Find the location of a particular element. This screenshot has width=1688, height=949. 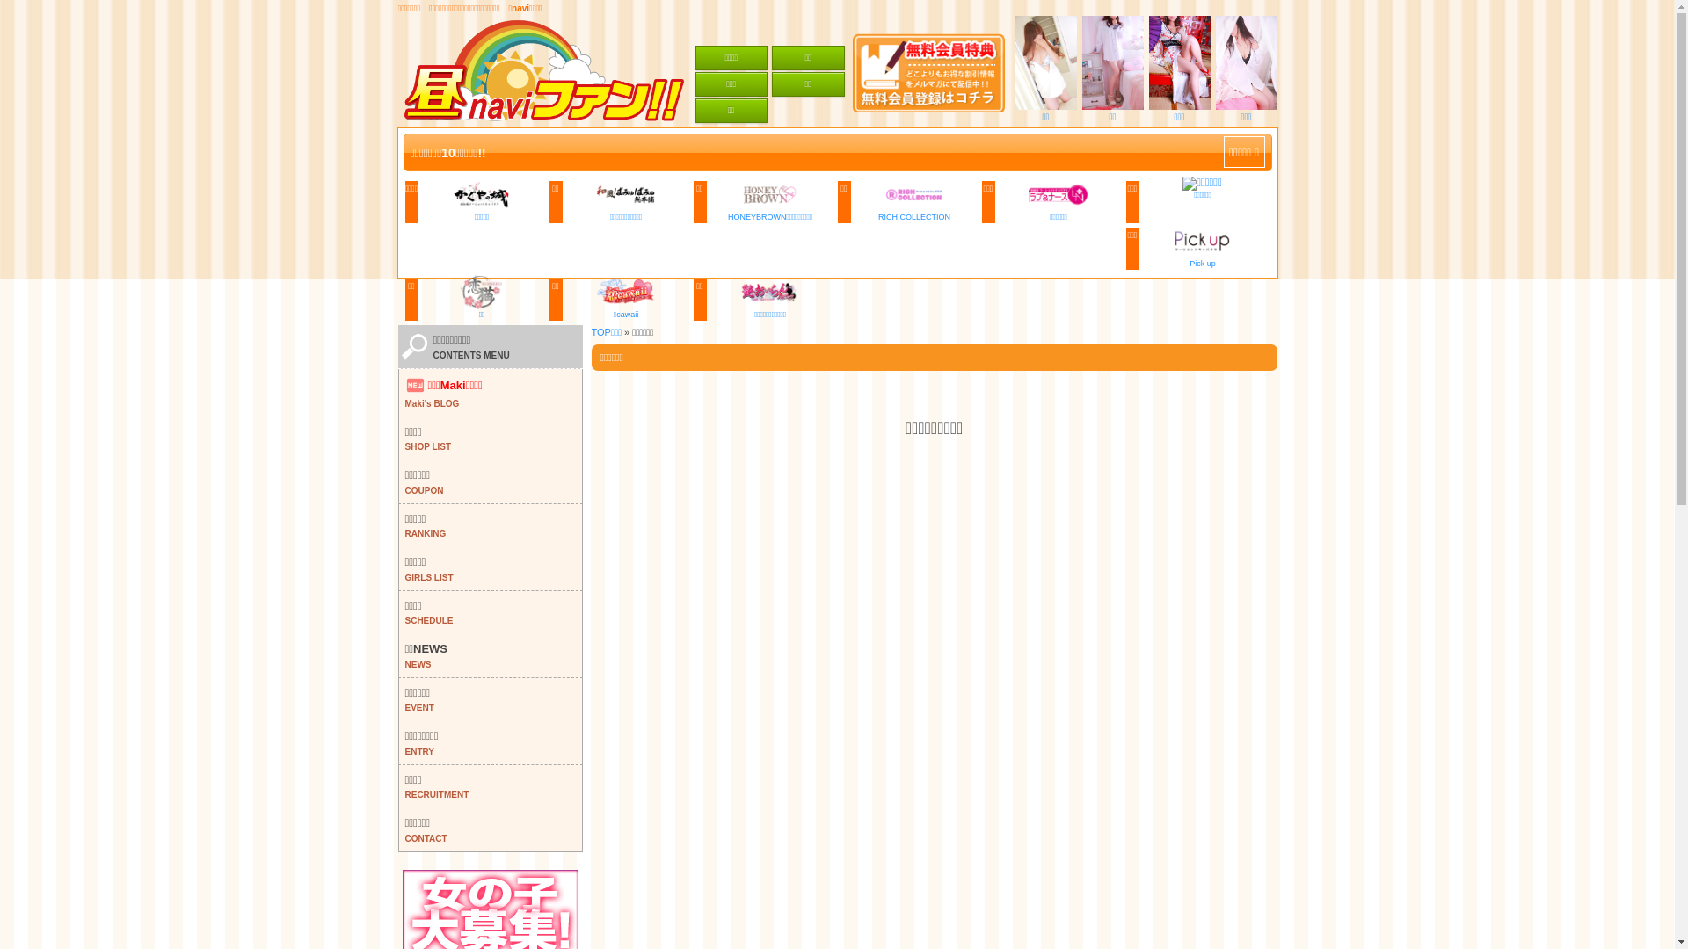

Pick up is located at coordinates (1203, 261).